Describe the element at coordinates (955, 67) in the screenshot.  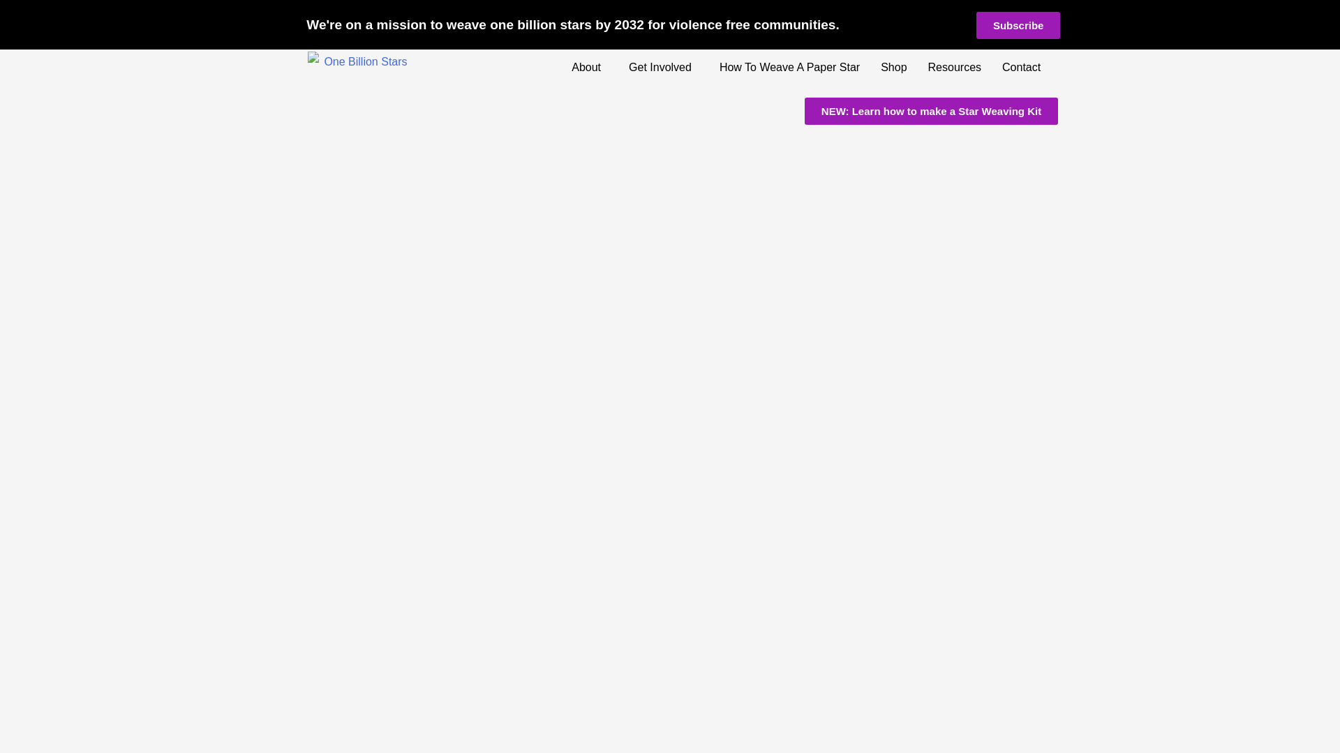
I see `Resources` at that location.